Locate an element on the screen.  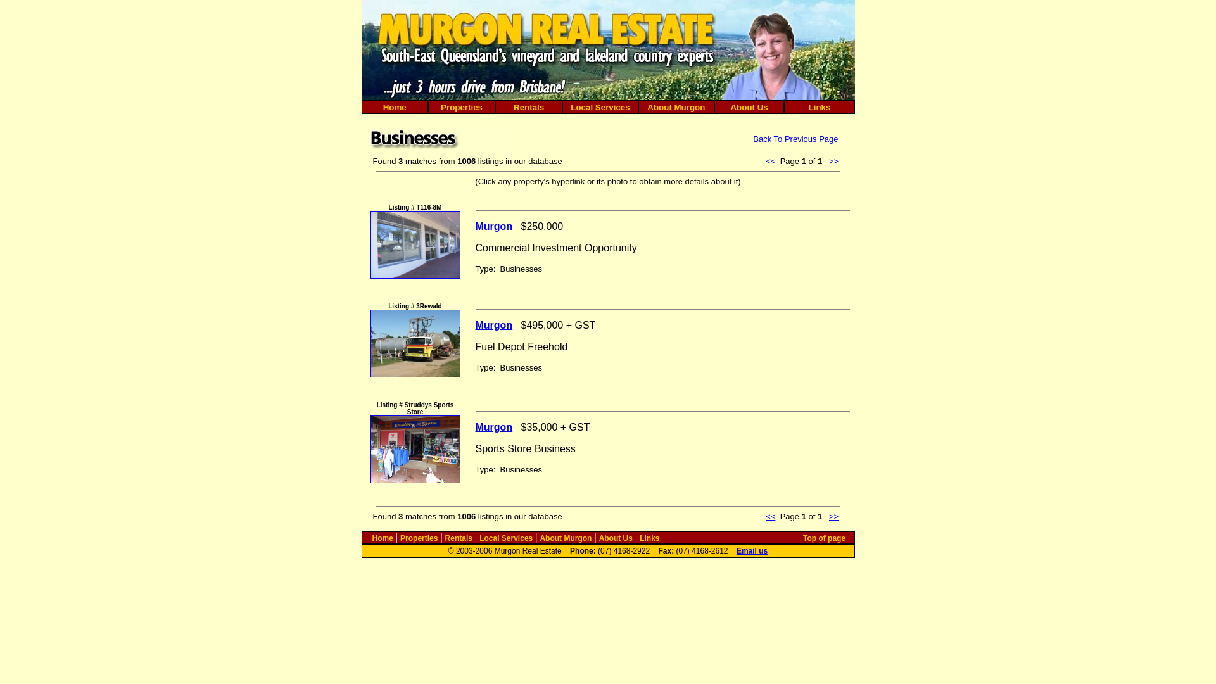
About Us is located at coordinates (616, 538).